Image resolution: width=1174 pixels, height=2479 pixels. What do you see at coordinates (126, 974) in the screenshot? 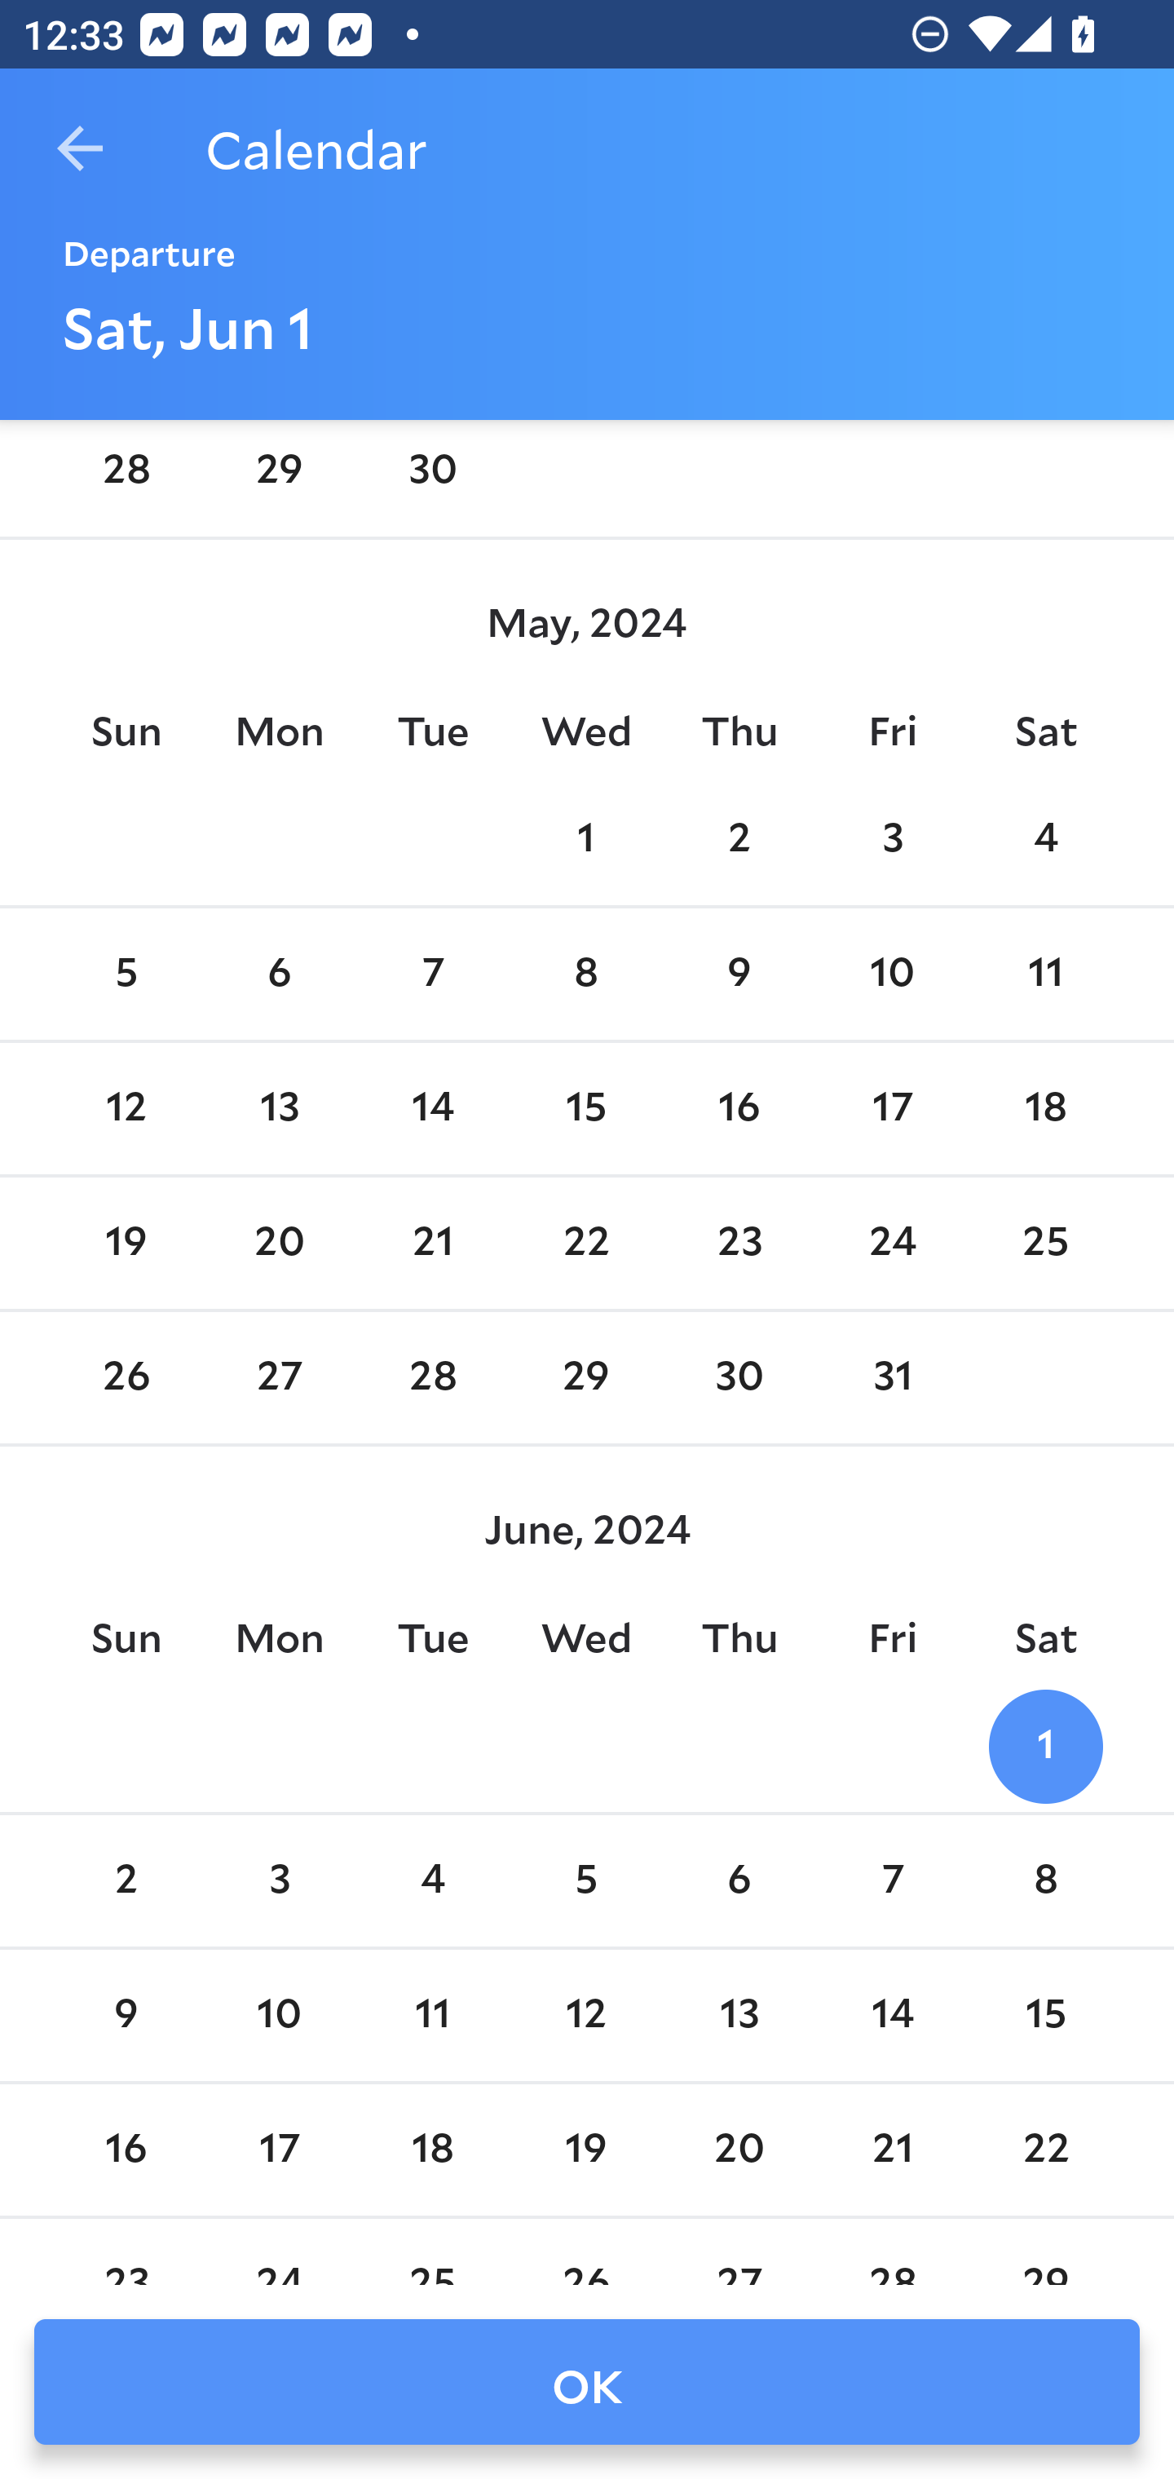
I see `5` at bounding box center [126, 974].